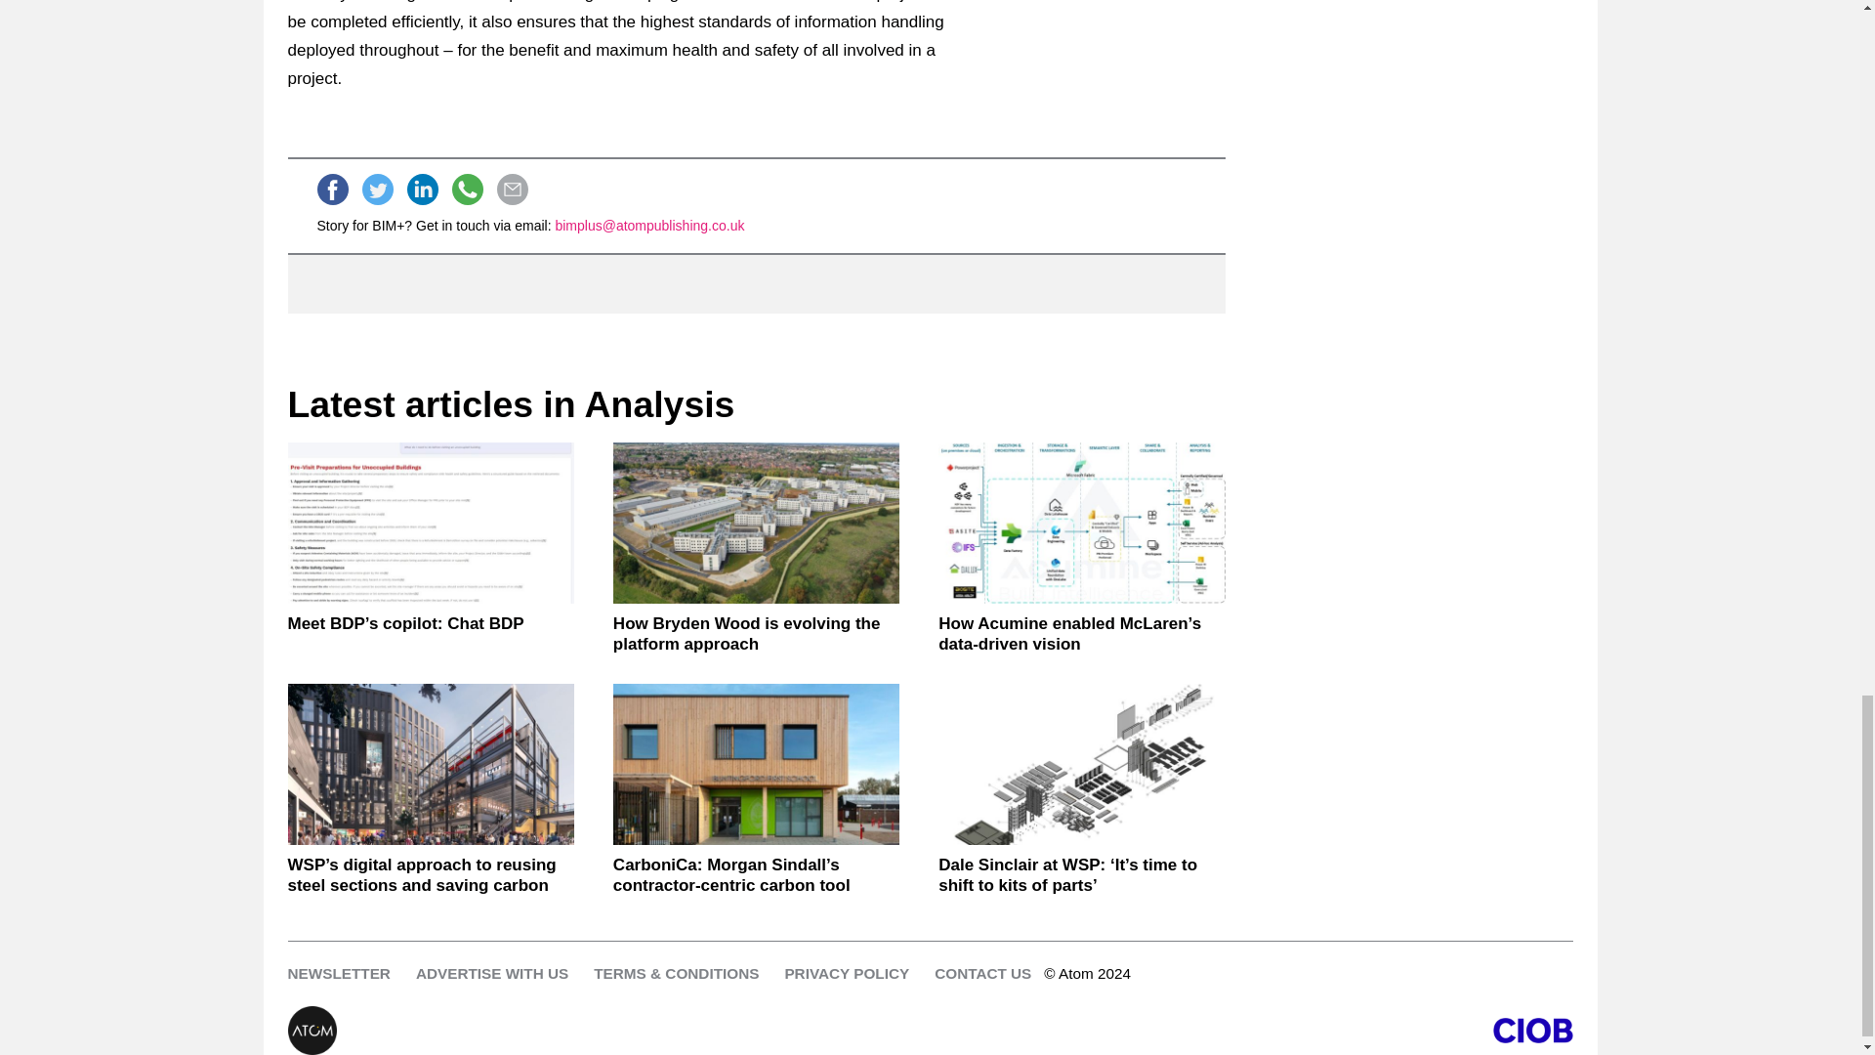 The width and height of the screenshot is (1875, 1055). I want to click on Tweet, so click(377, 190).